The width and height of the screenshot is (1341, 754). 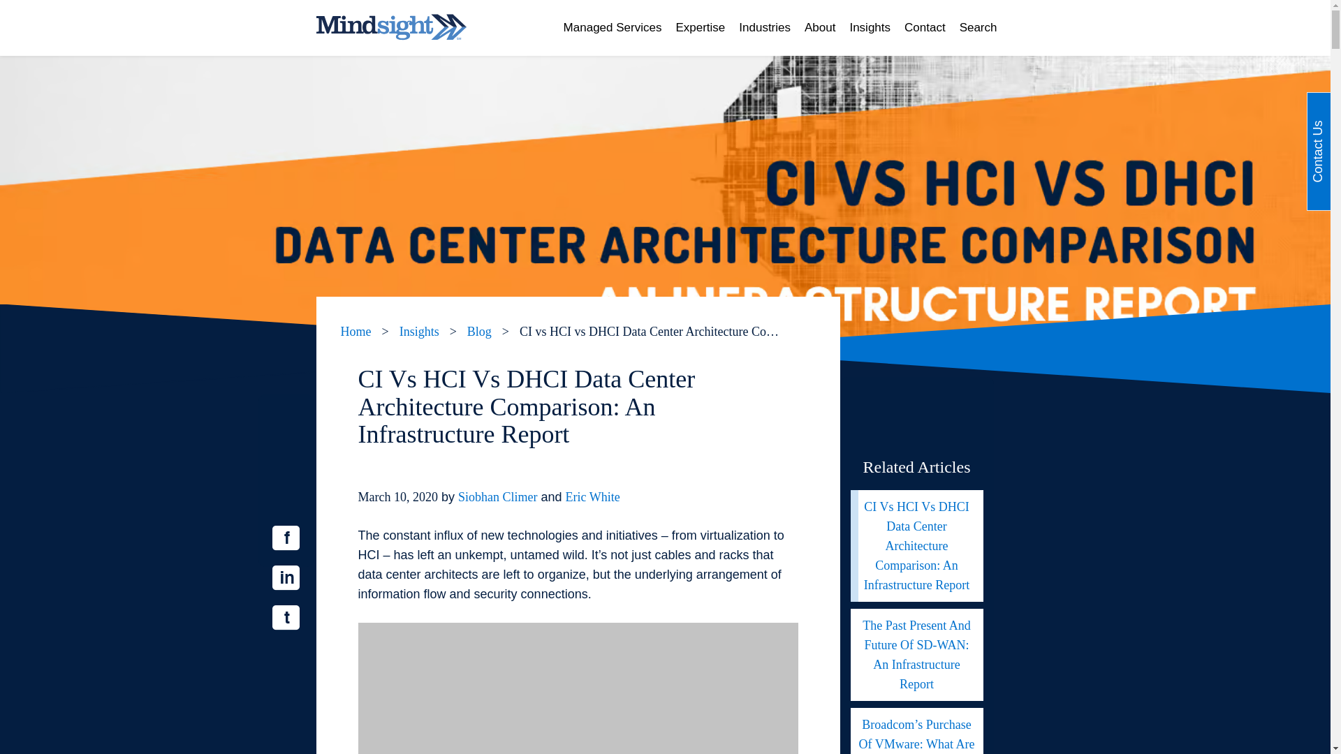 I want to click on Industries, so click(x=765, y=28).